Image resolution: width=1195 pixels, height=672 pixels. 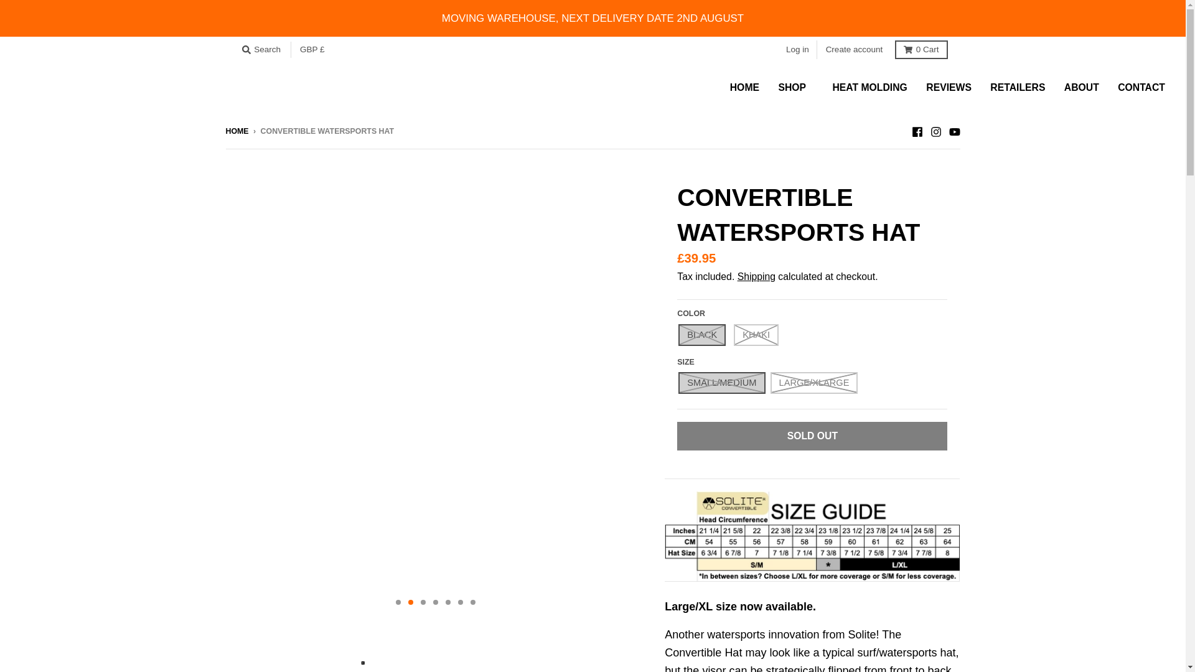 I want to click on HEAT MOLDING, so click(x=869, y=87).